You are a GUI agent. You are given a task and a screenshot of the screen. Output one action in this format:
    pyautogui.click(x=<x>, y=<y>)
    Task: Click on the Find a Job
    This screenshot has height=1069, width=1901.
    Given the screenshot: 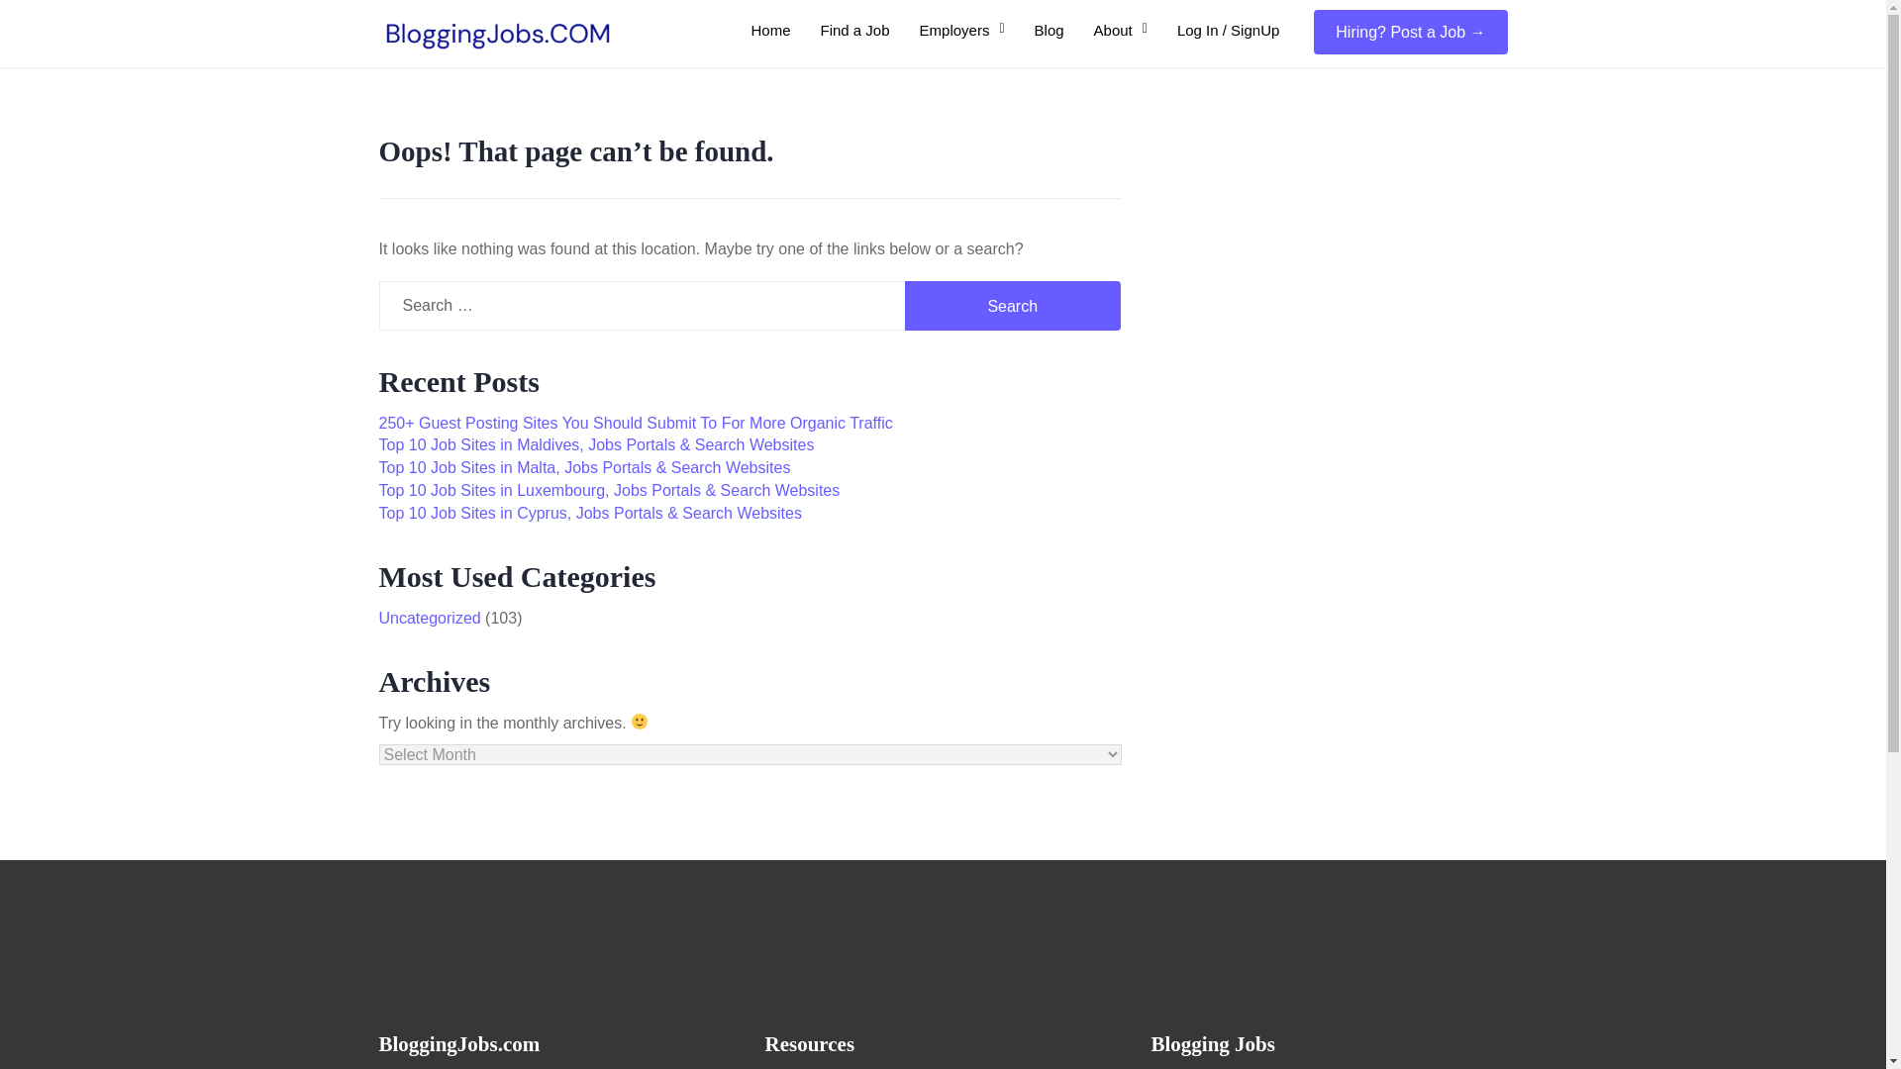 What is the action you would take?
    pyautogui.click(x=855, y=30)
    